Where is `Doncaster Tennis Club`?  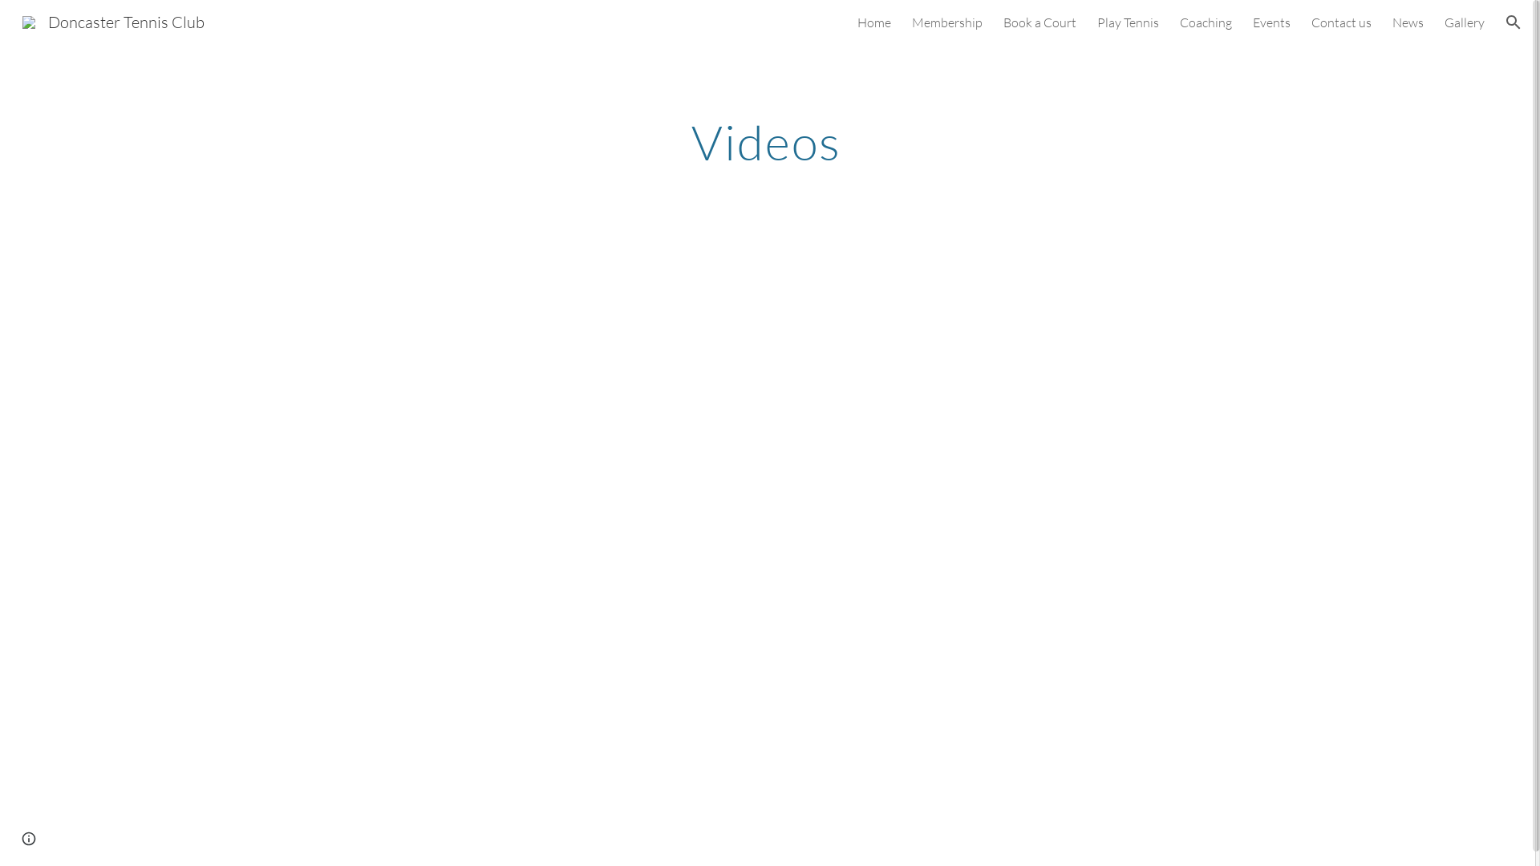 Doncaster Tennis Club is located at coordinates (114, 21).